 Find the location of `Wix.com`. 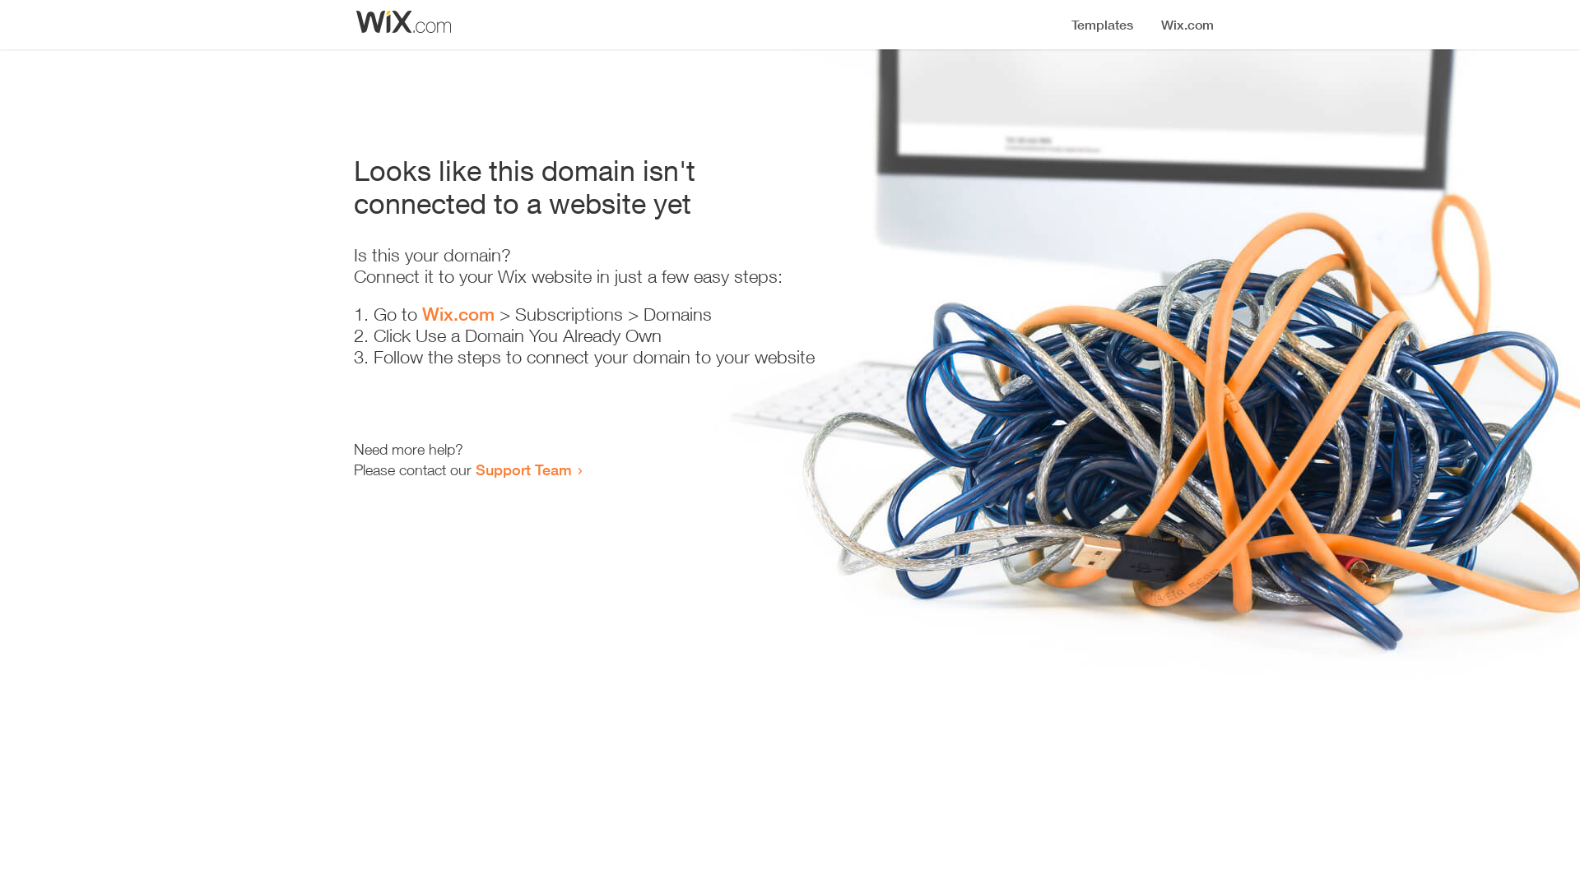

Wix.com is located at coordinates (458, 314).